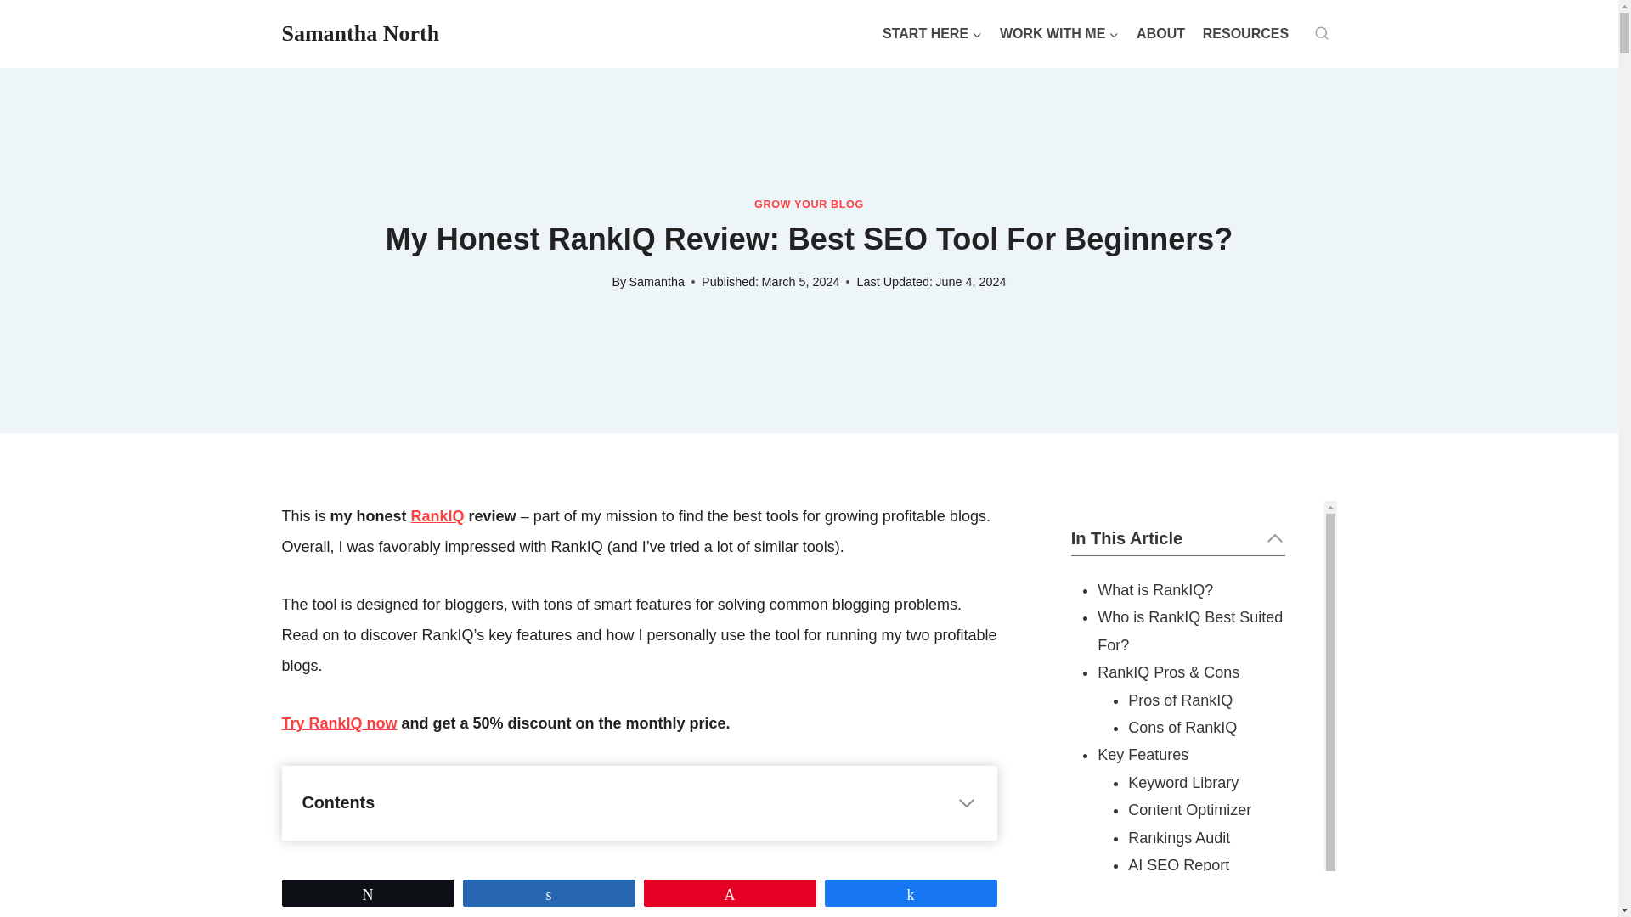 Image resolution: width=1631 pixels, height=917 pixels. What do you see at coordinates (1058, 34) in the screenshot?
I see `WORK WITH ME` at bounding box center [1058, 34].